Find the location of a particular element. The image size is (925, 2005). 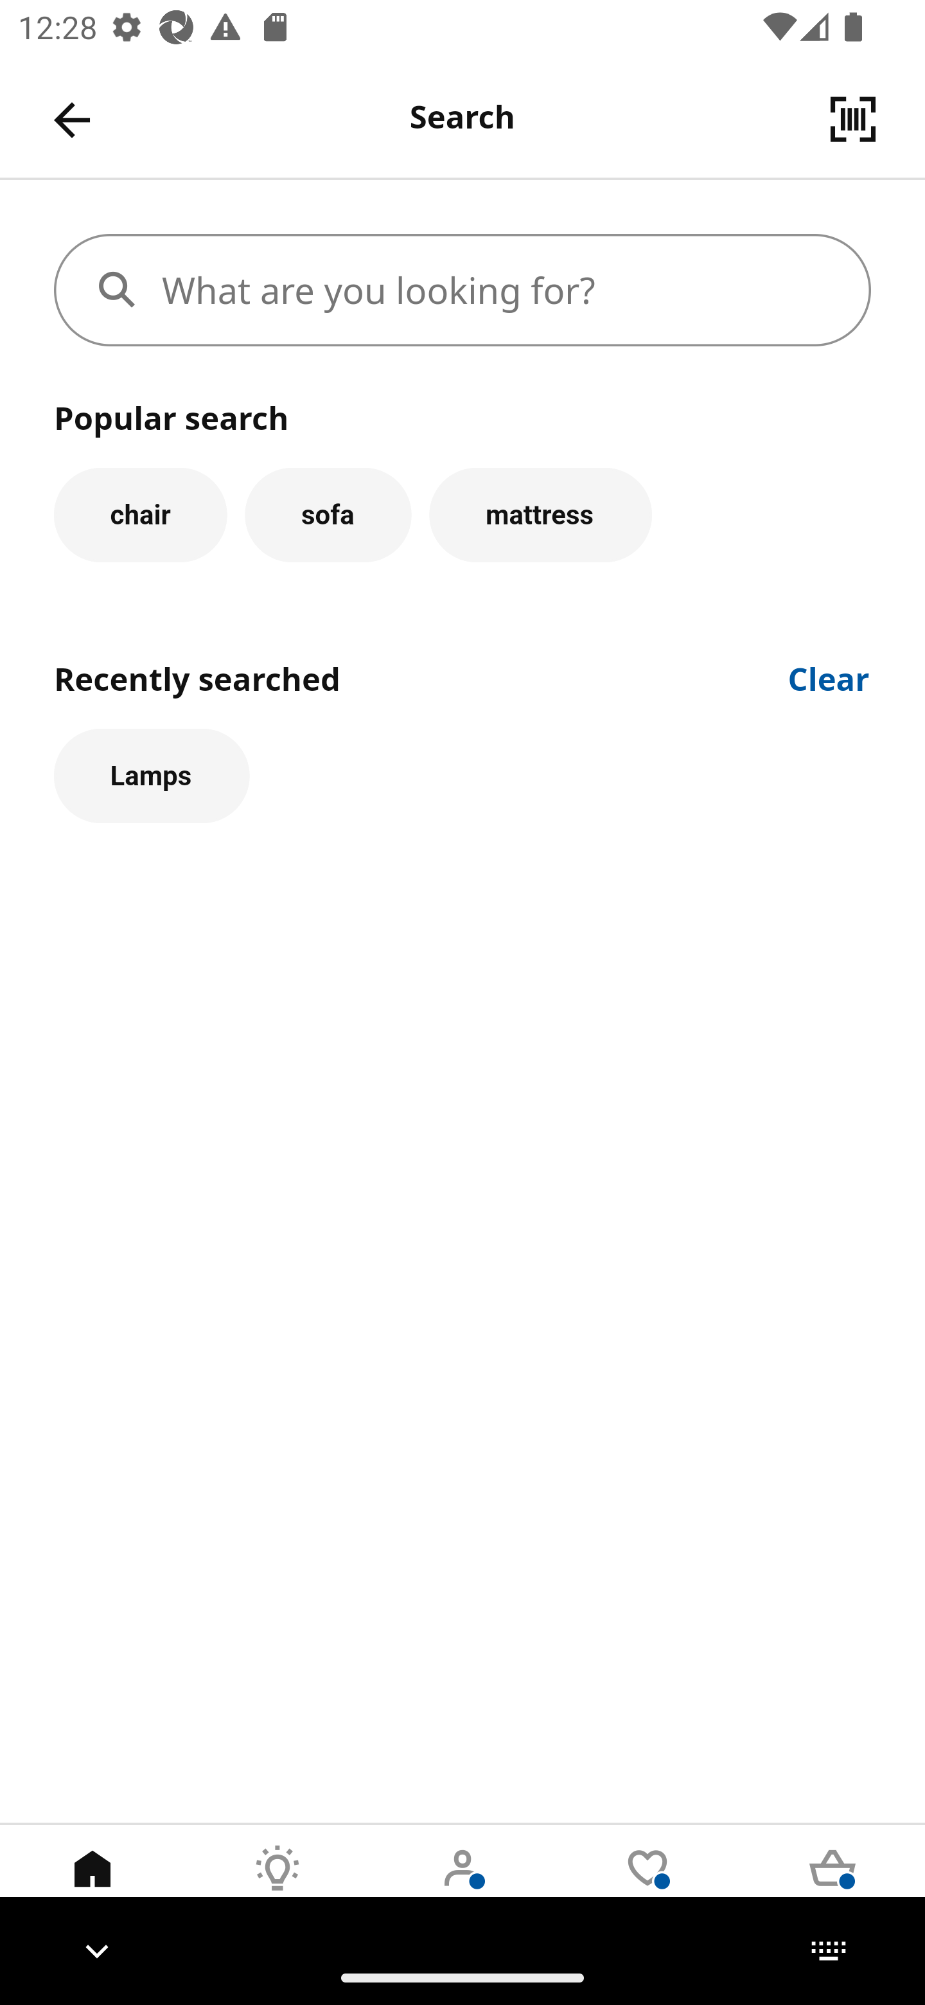

Cart
Tab 5 of 5 is located at coordinates (833, 1887).